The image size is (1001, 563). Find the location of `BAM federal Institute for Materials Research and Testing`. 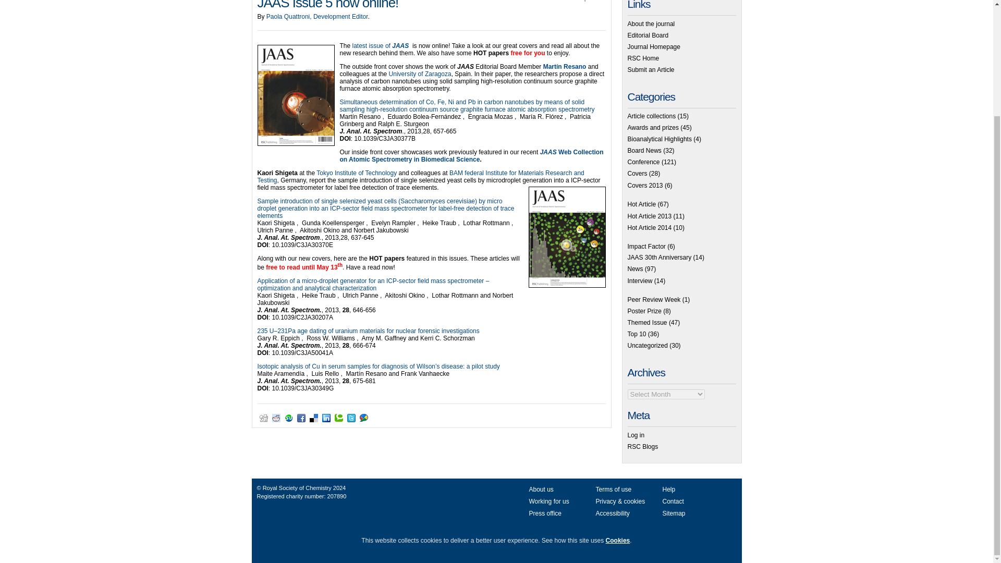

BAM federal Institute for Materials Research and Testing is located at coordinates (421, 177).